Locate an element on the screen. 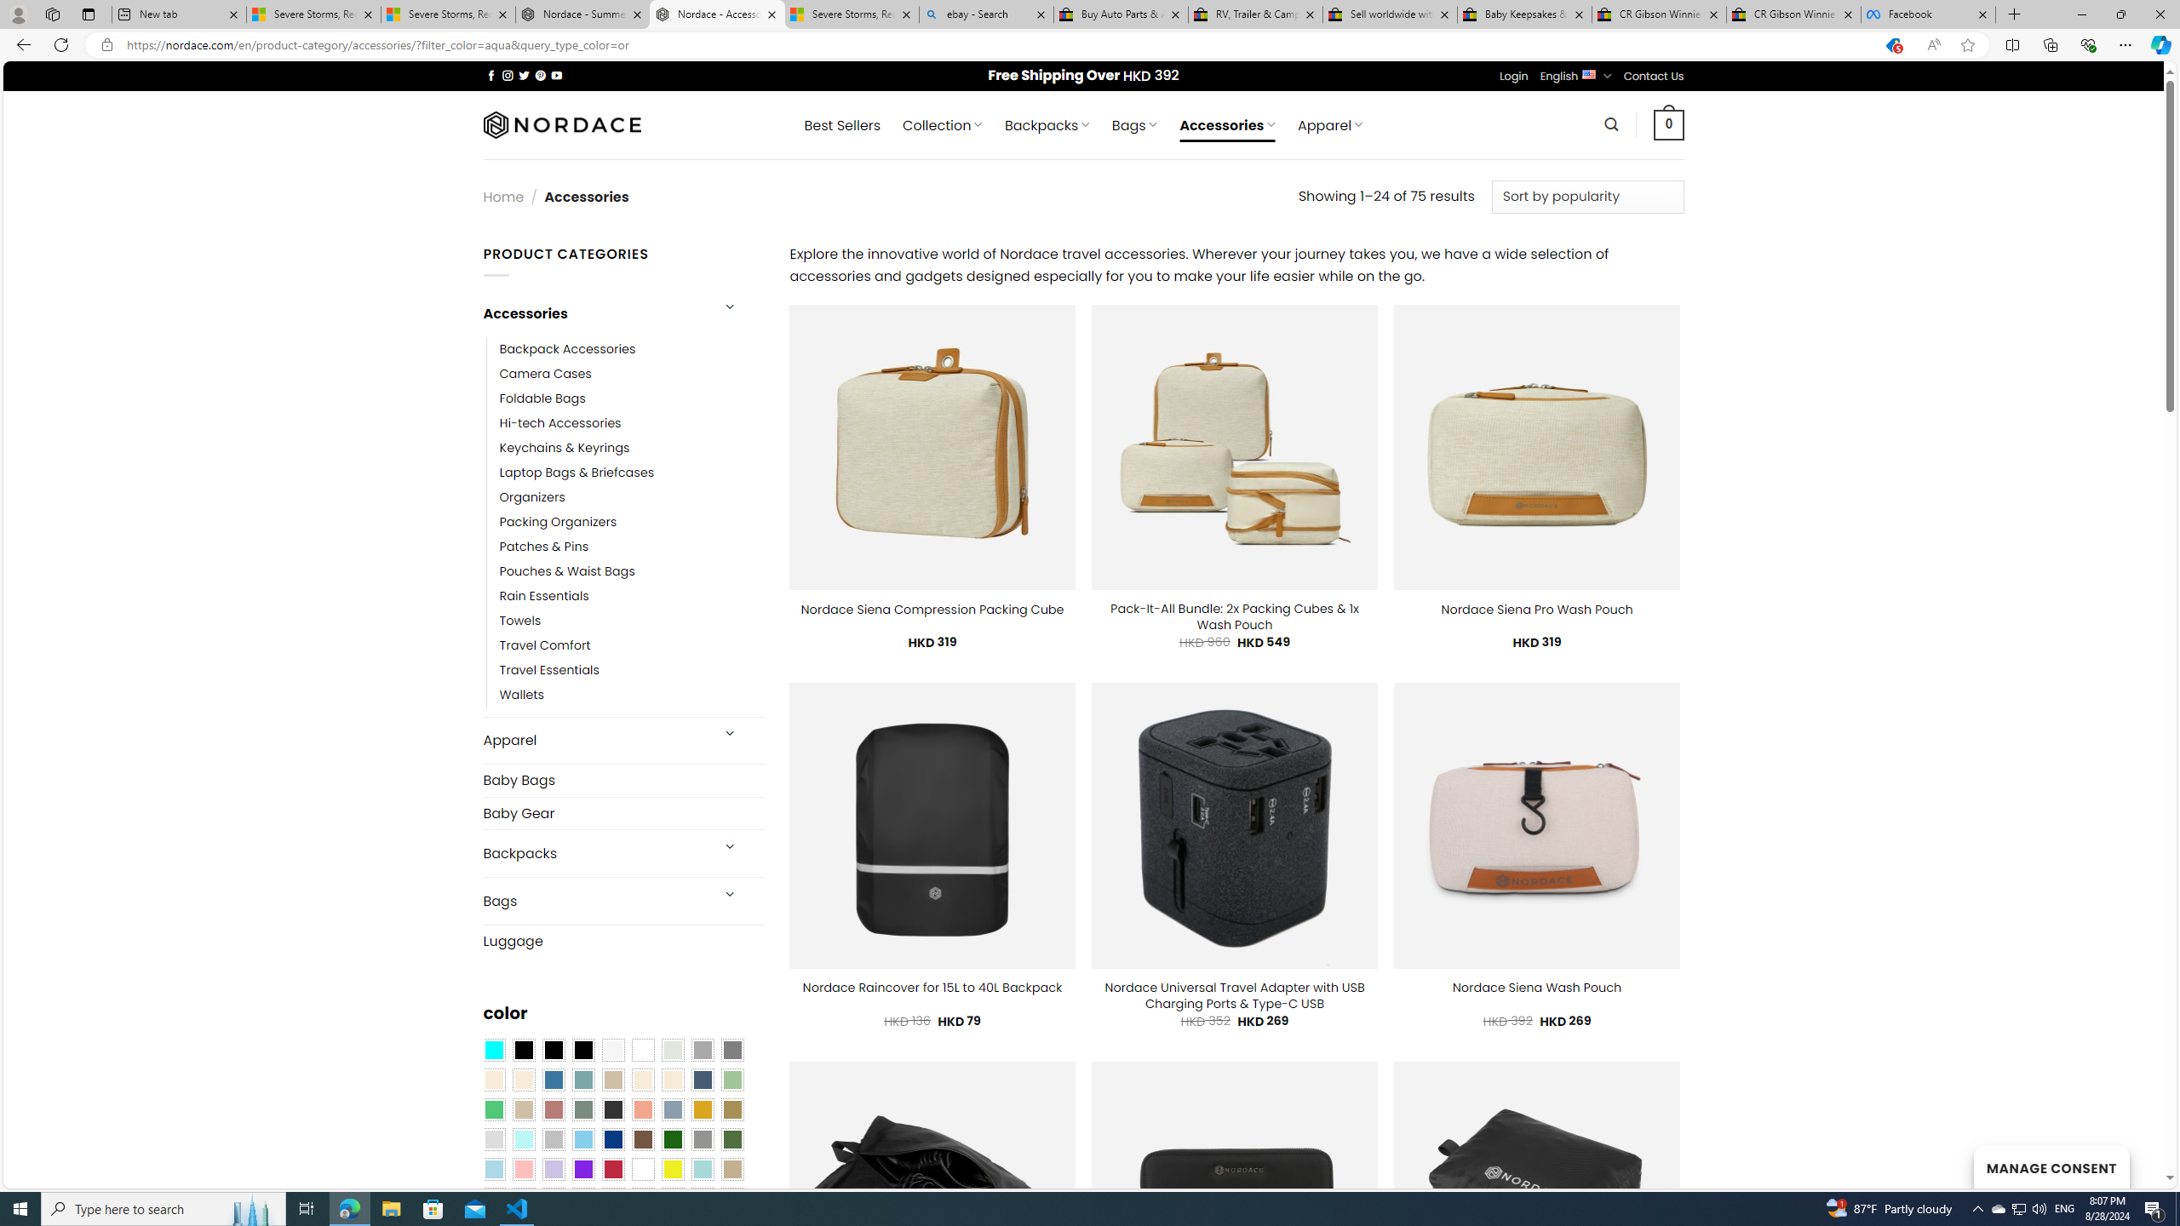 The image size is (2180, 1226). Pouches & Waist Bags is located at coordinates (566, 571).